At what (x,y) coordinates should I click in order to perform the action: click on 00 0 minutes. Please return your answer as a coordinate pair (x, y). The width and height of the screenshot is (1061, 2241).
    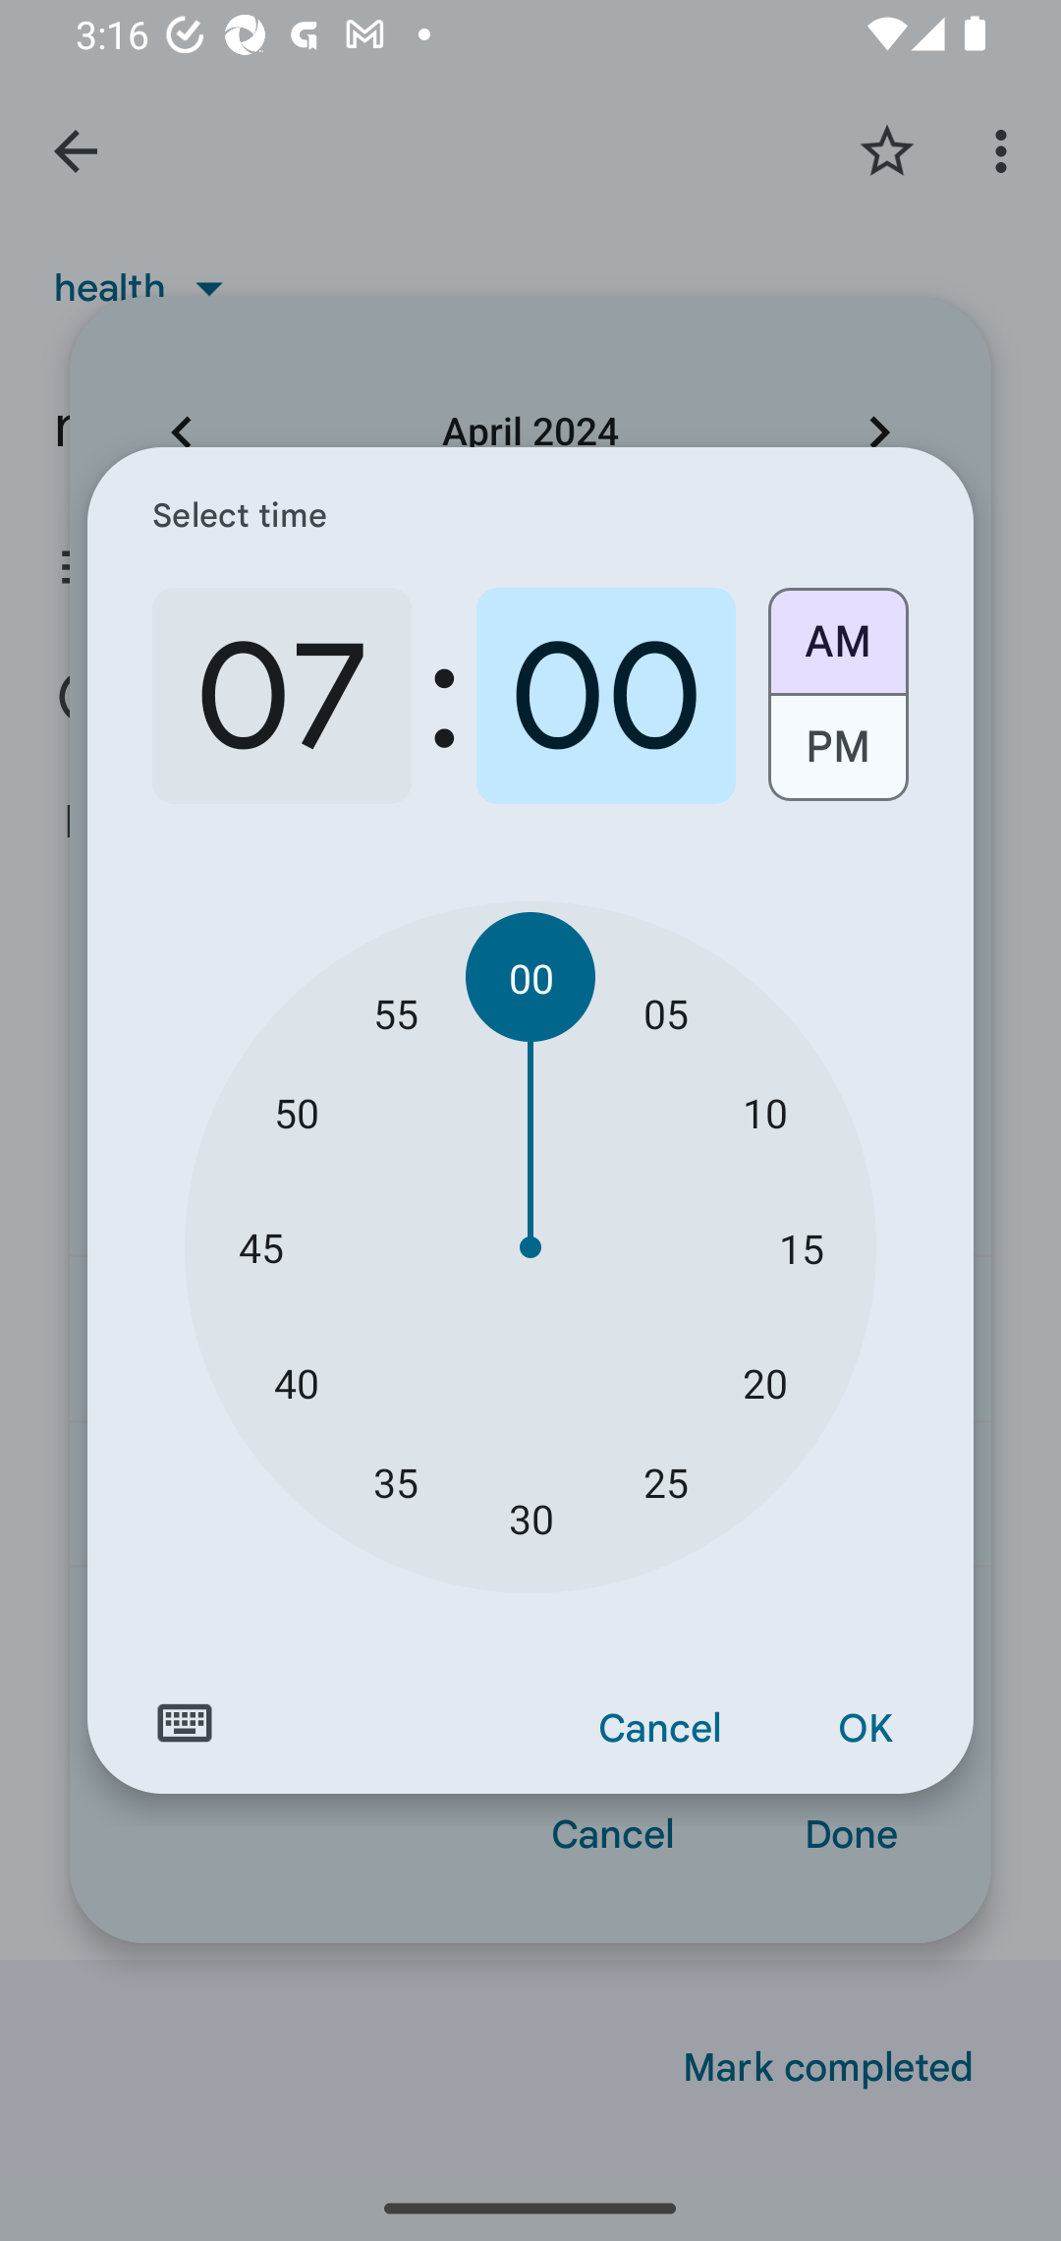
    Looking at the image, I should click on (605, 696).